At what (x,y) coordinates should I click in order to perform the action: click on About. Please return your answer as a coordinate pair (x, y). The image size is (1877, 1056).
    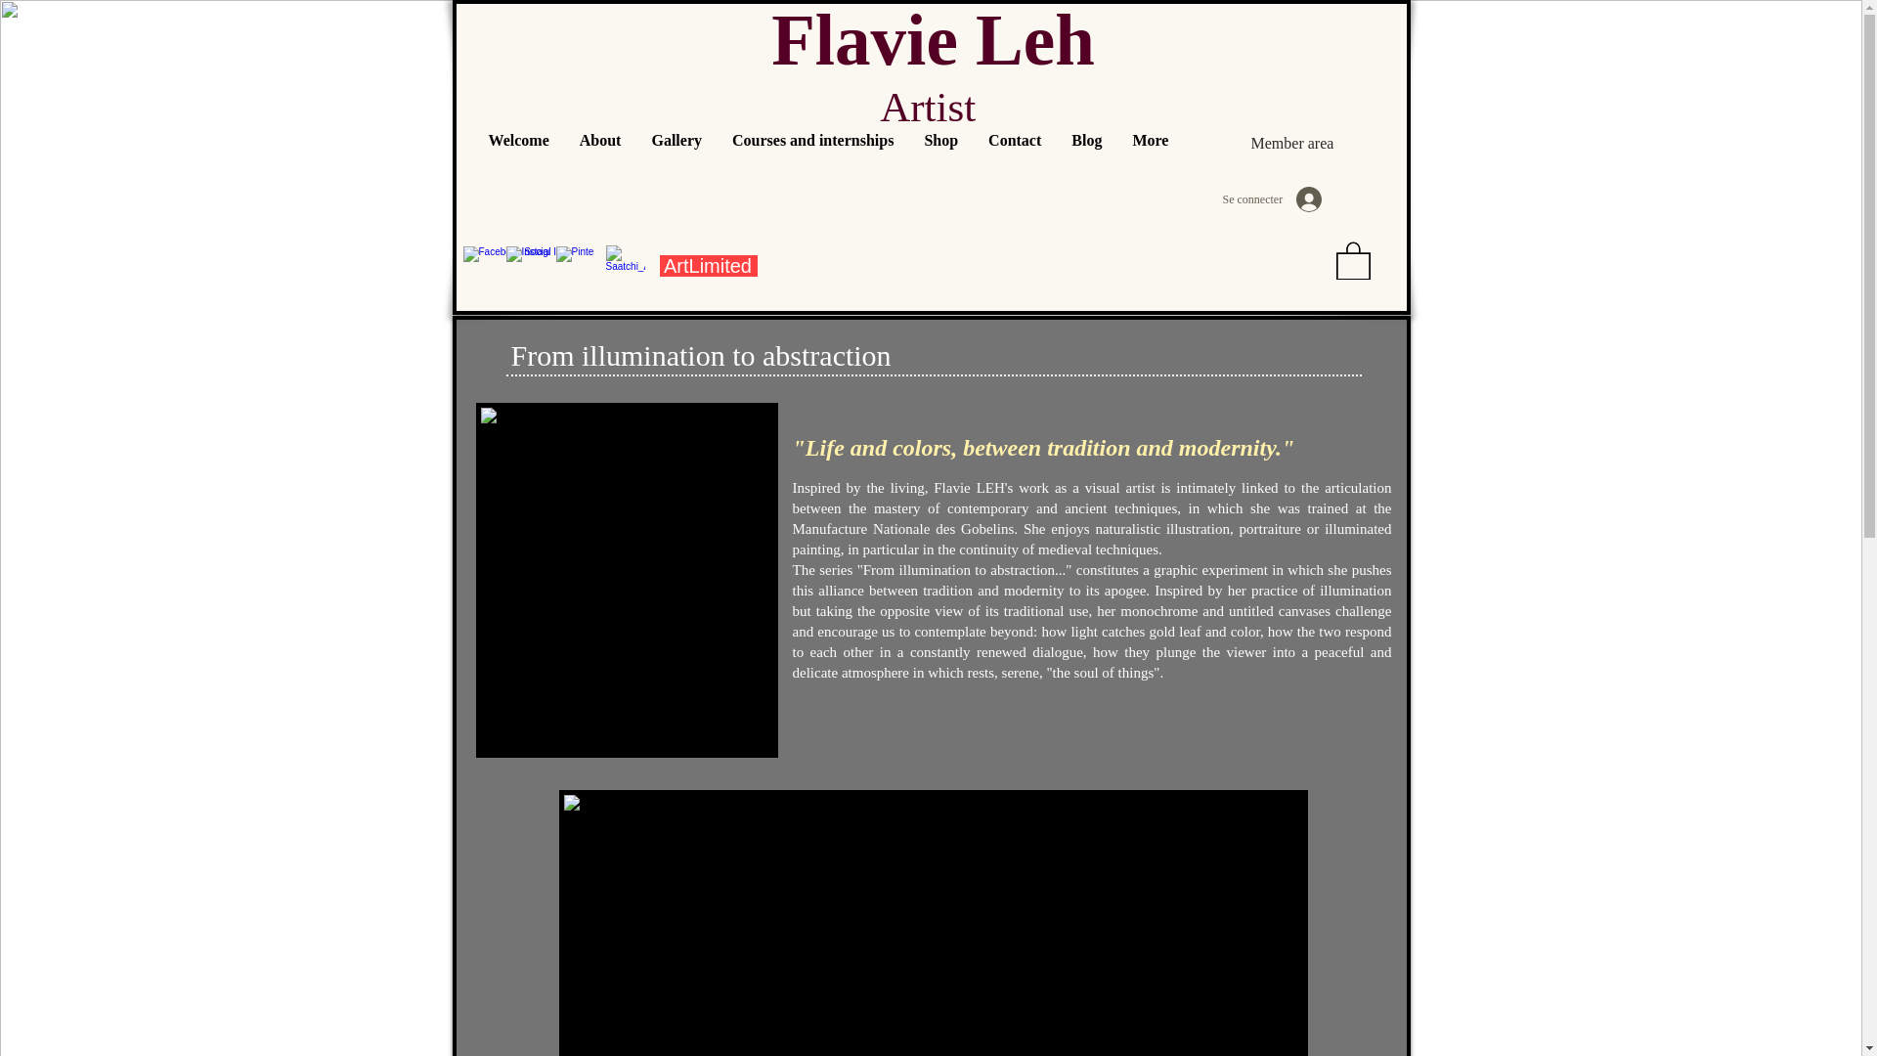
    Looking at the image, I should click on (600, 161).